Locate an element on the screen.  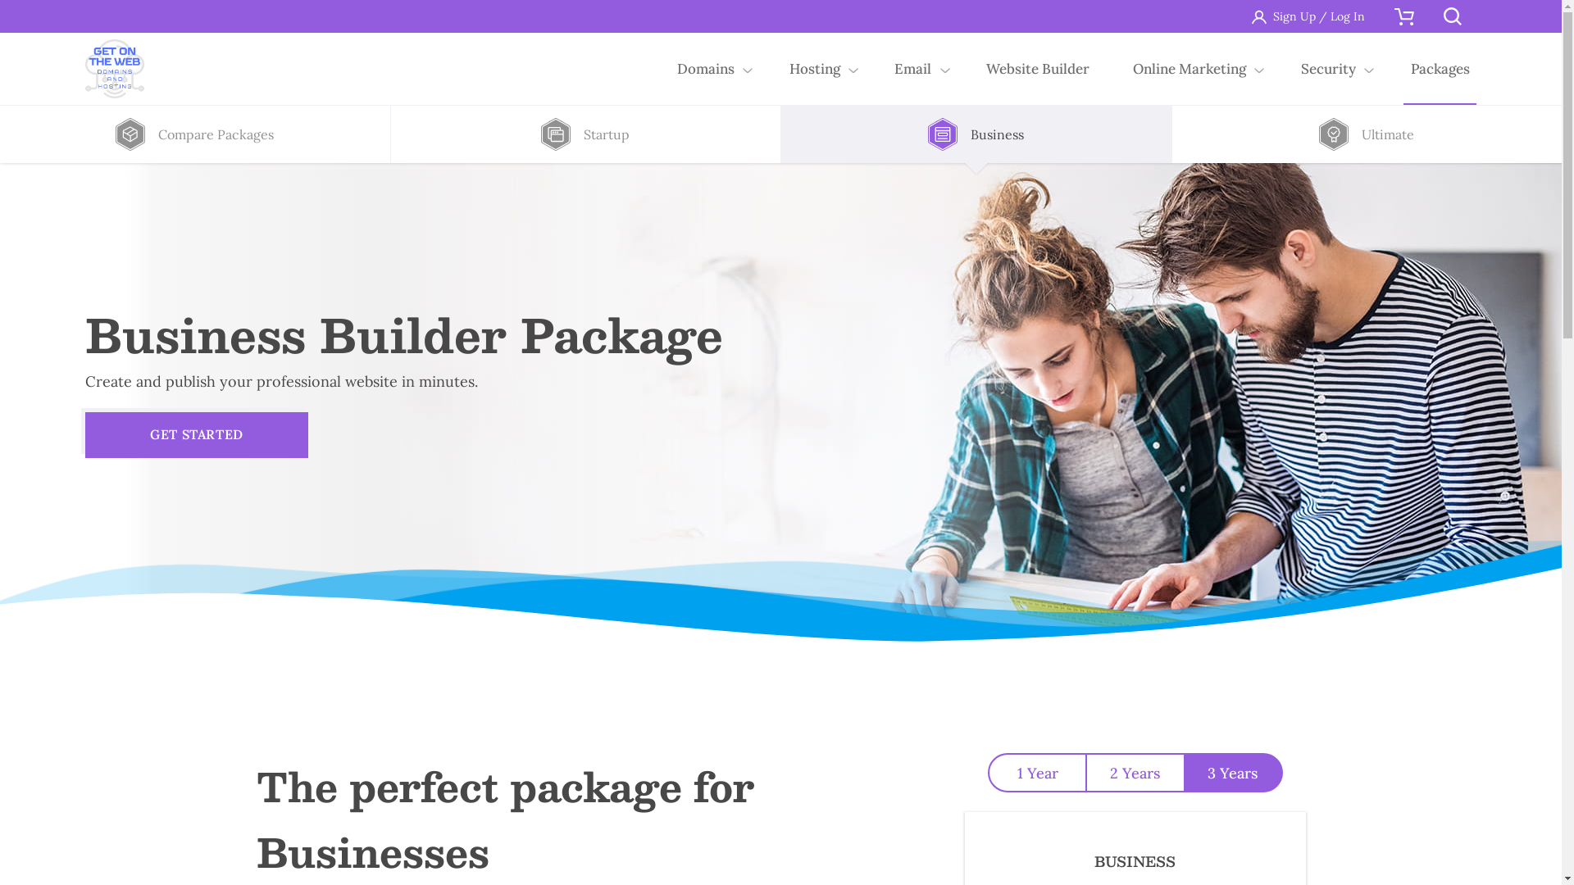
Online Marketing is located at coordinates (1190, 69).